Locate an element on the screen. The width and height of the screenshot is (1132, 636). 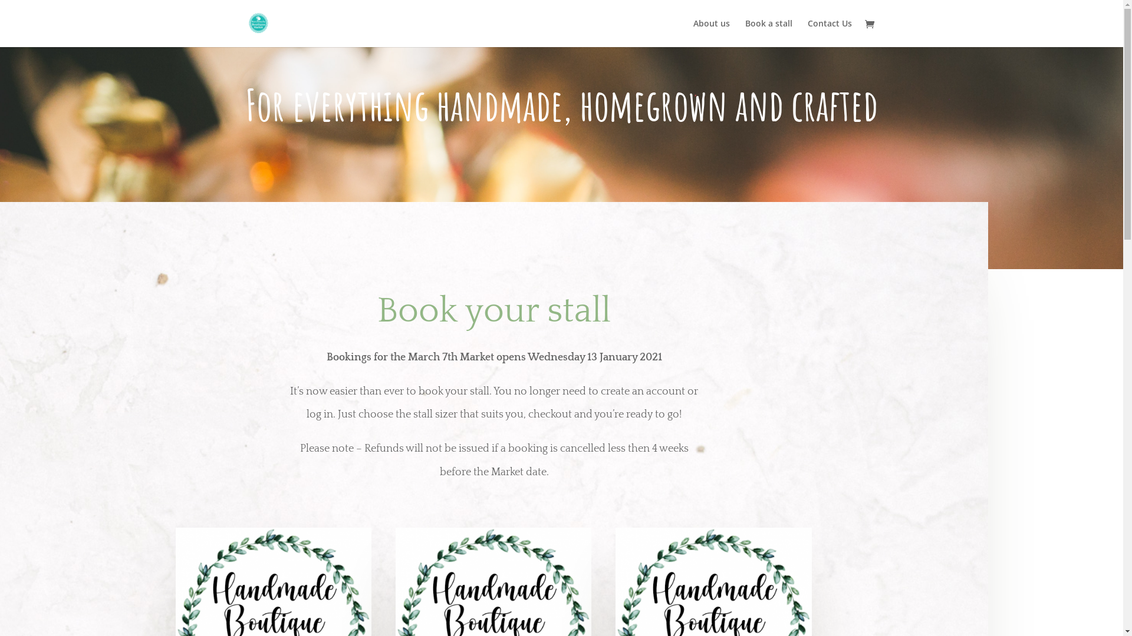
Contact Us is located at coordinates (830, 33).